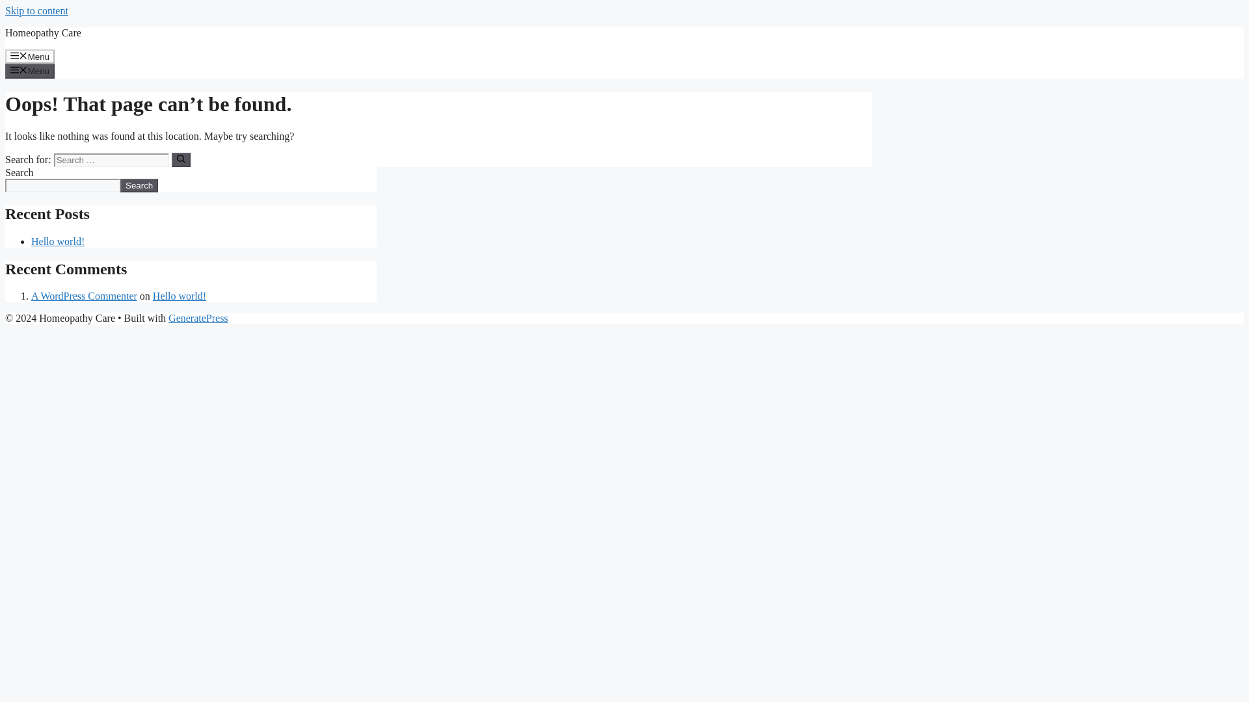  I want to click on A WordPress Commenter, so click(85, 296).